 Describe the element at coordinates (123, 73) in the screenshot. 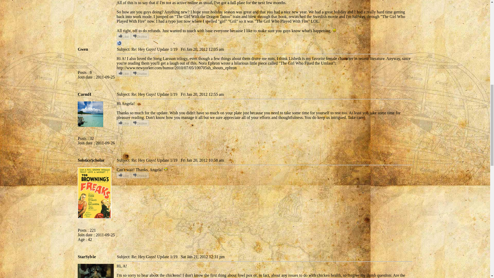

I see `Like` at that location.